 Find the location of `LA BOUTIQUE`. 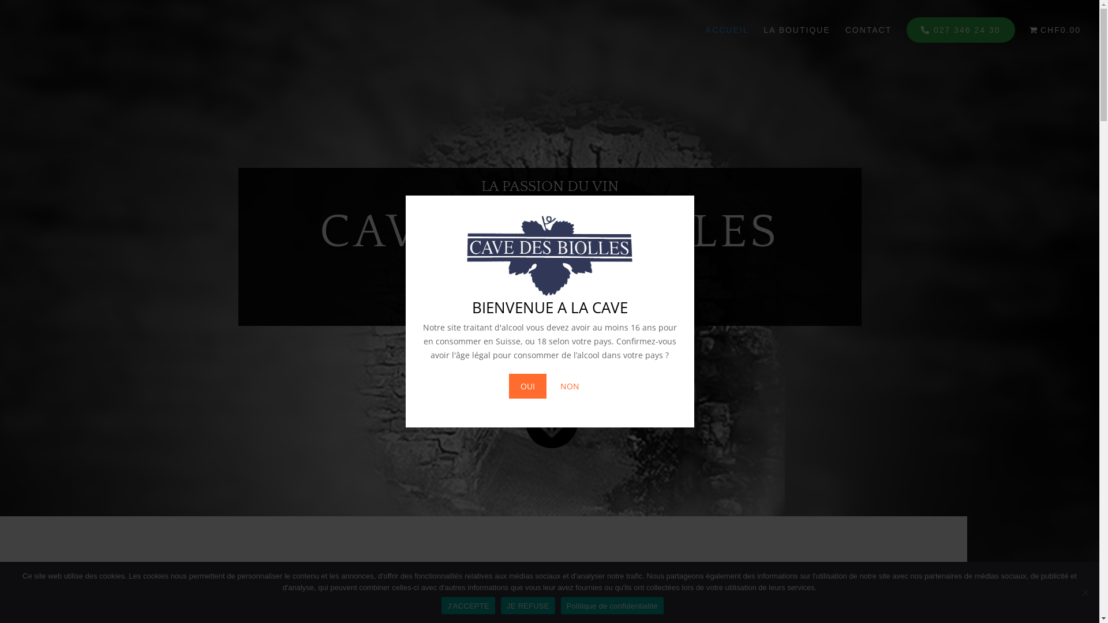

LA BOUTIQUE is located at coordinates (796, 39).